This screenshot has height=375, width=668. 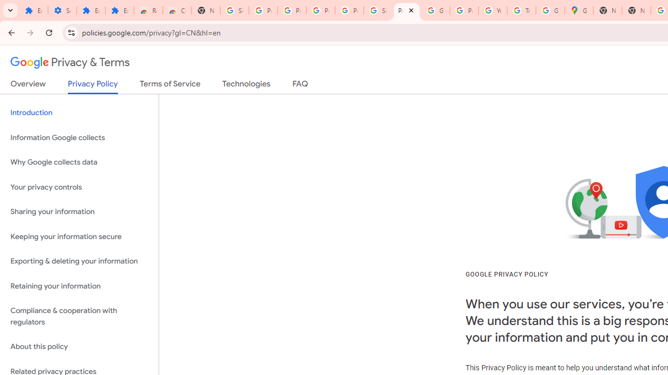 What do you see at coordinates (120, 10) in the screenshot?
I see `Extensions` at bounding box center [120, 10].